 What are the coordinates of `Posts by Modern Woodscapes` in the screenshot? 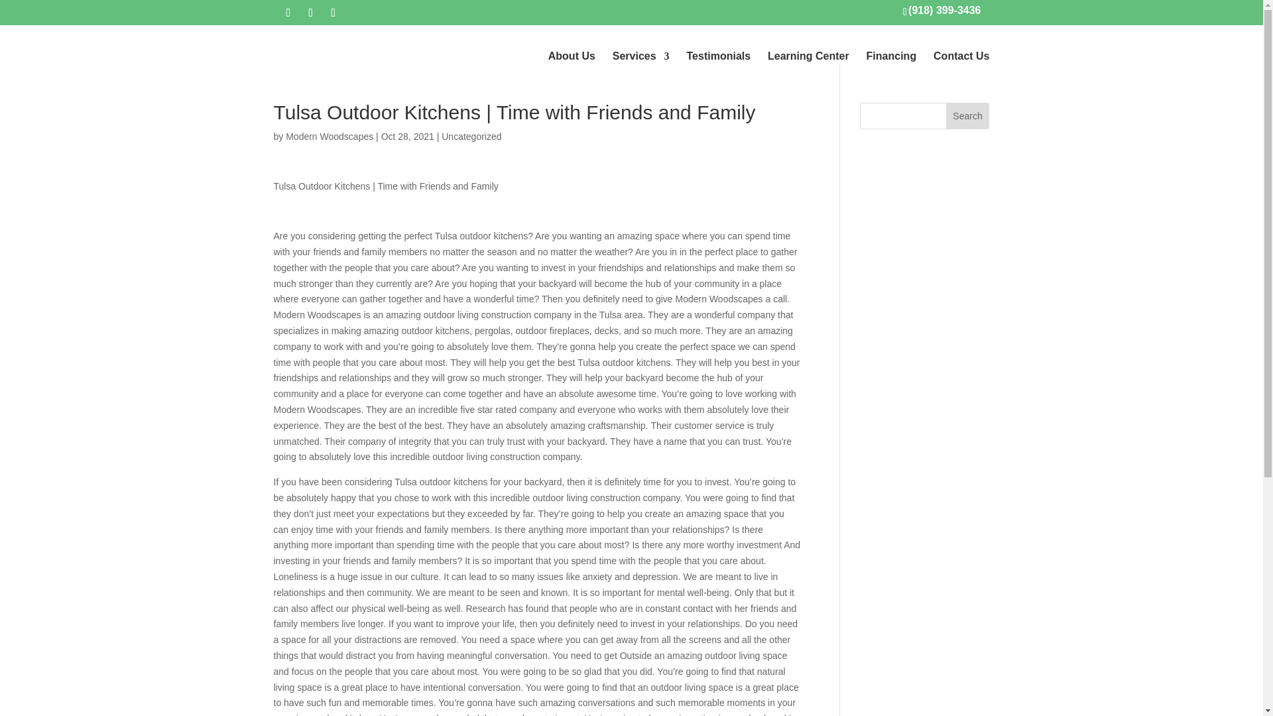 It's located at (329, 136).